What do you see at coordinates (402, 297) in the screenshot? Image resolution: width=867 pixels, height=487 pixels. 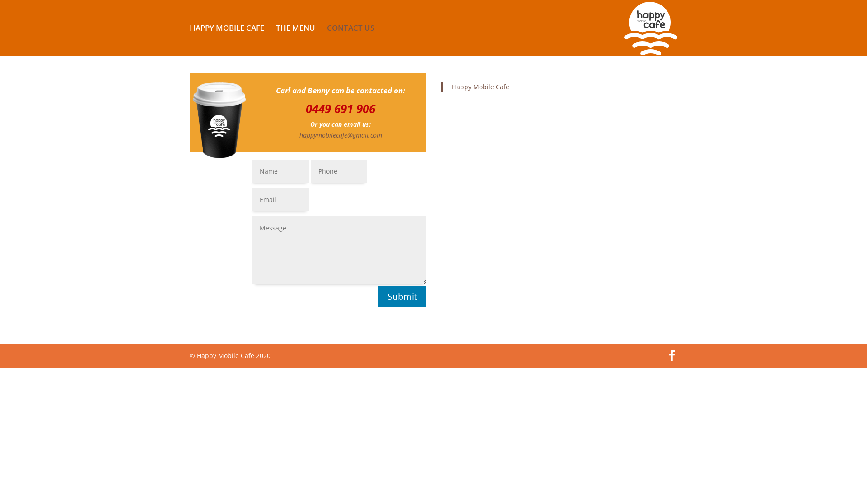 I see `Submit` at bounding box center [402, 297].